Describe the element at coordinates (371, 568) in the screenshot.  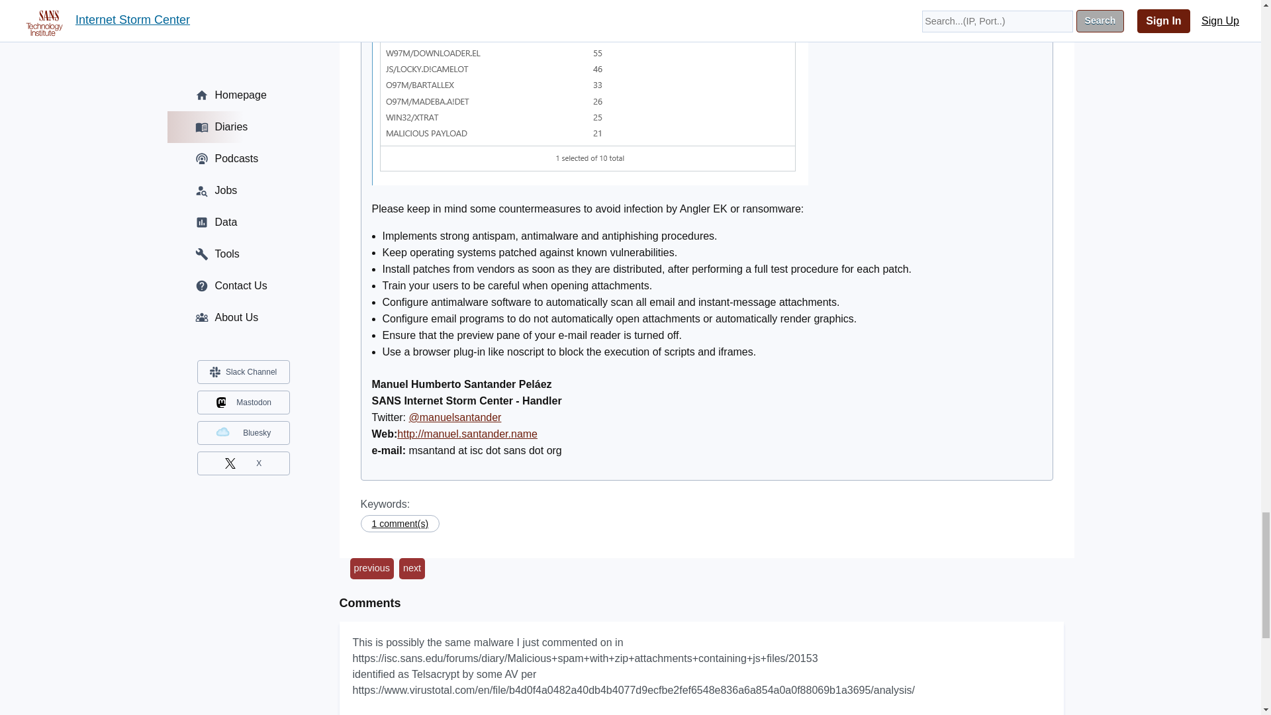
I see `previous` at that location.